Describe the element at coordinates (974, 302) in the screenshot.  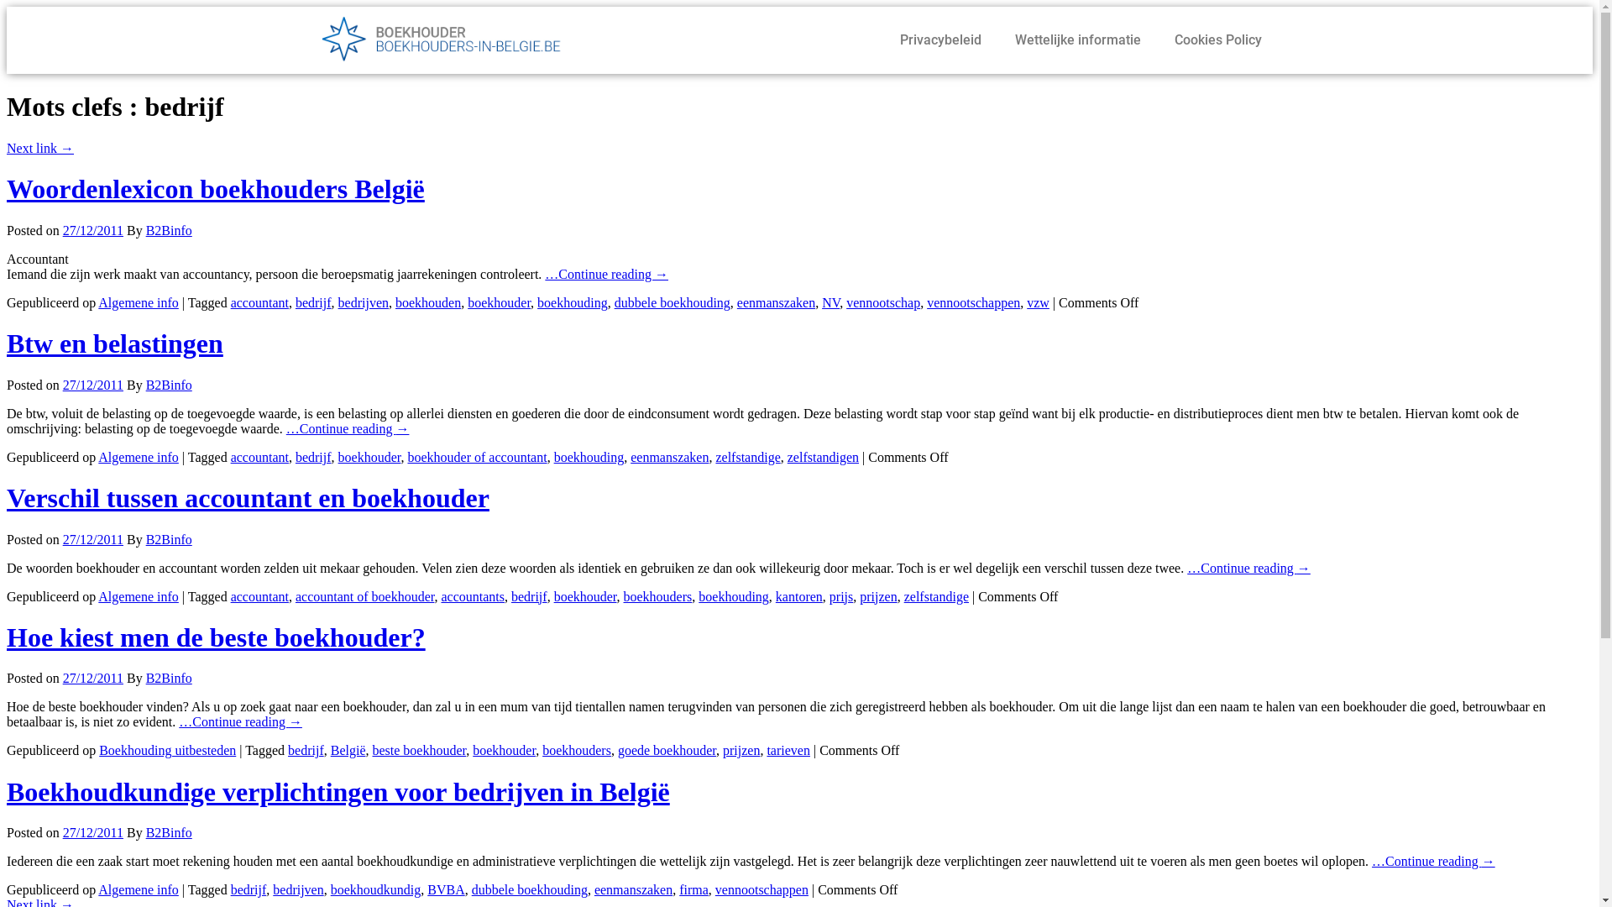
I see `vennootschappen` at that location.